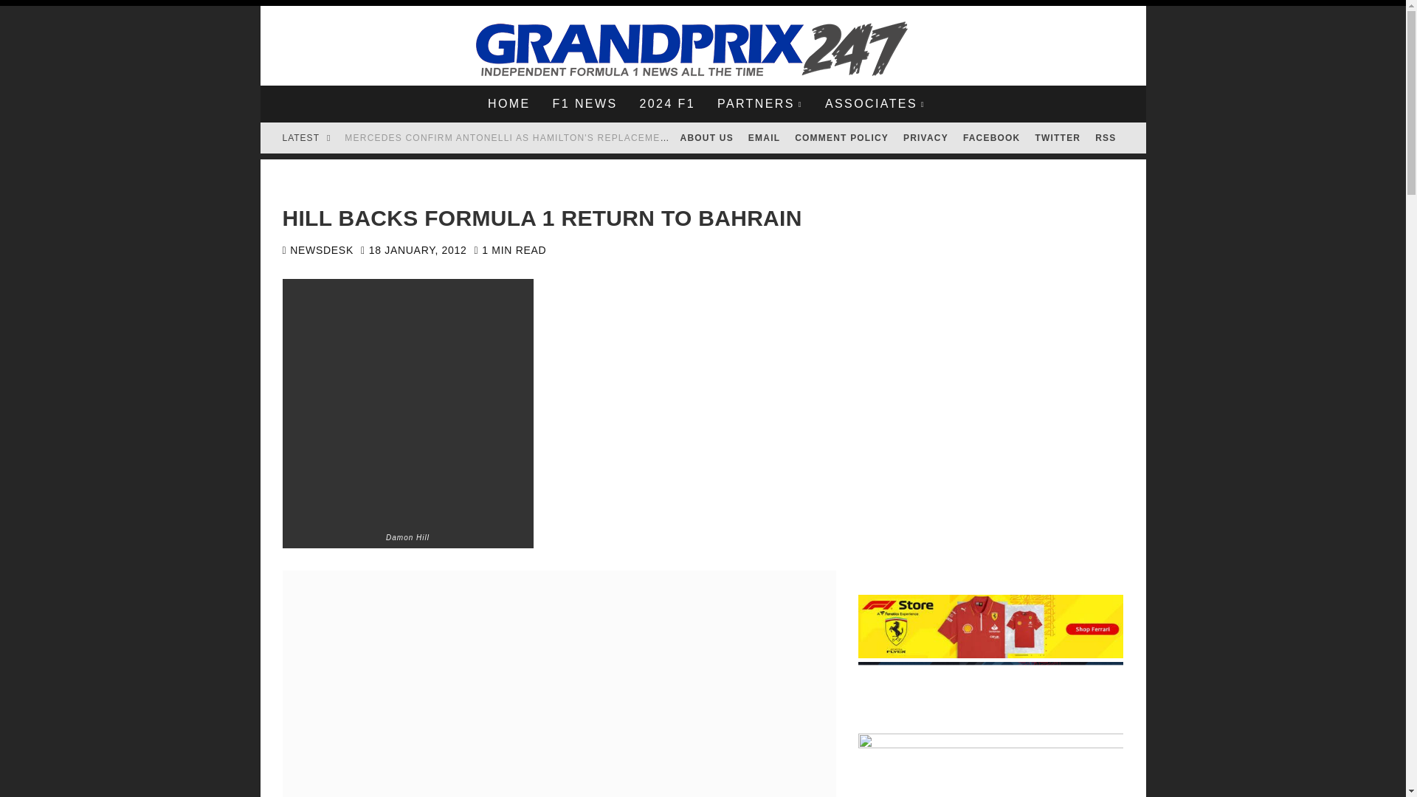 This screenshot has height=797, width=1417. What do you see at coordinates (666, 103) in the screenshot?
I see `2024 F1` at bounding box center [666, 103].